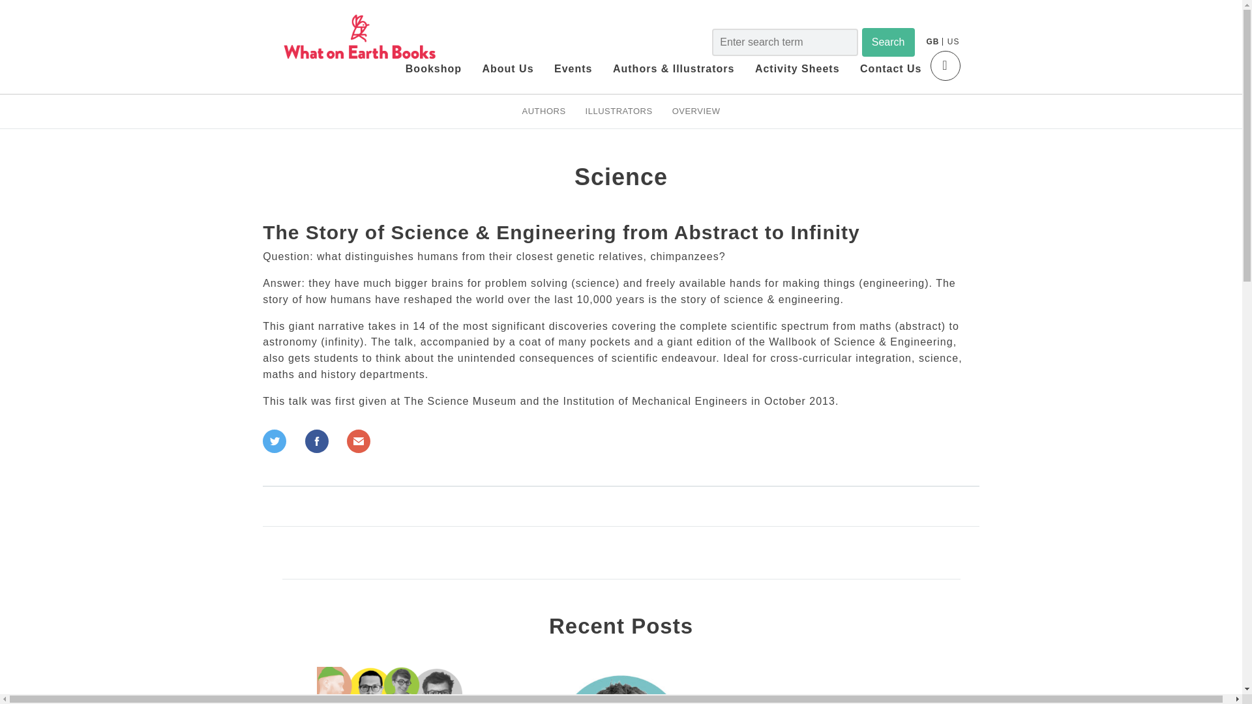 The width and height of the screenshot is (1252, 704). I want to click on AUTHORS, so click(544, 111).